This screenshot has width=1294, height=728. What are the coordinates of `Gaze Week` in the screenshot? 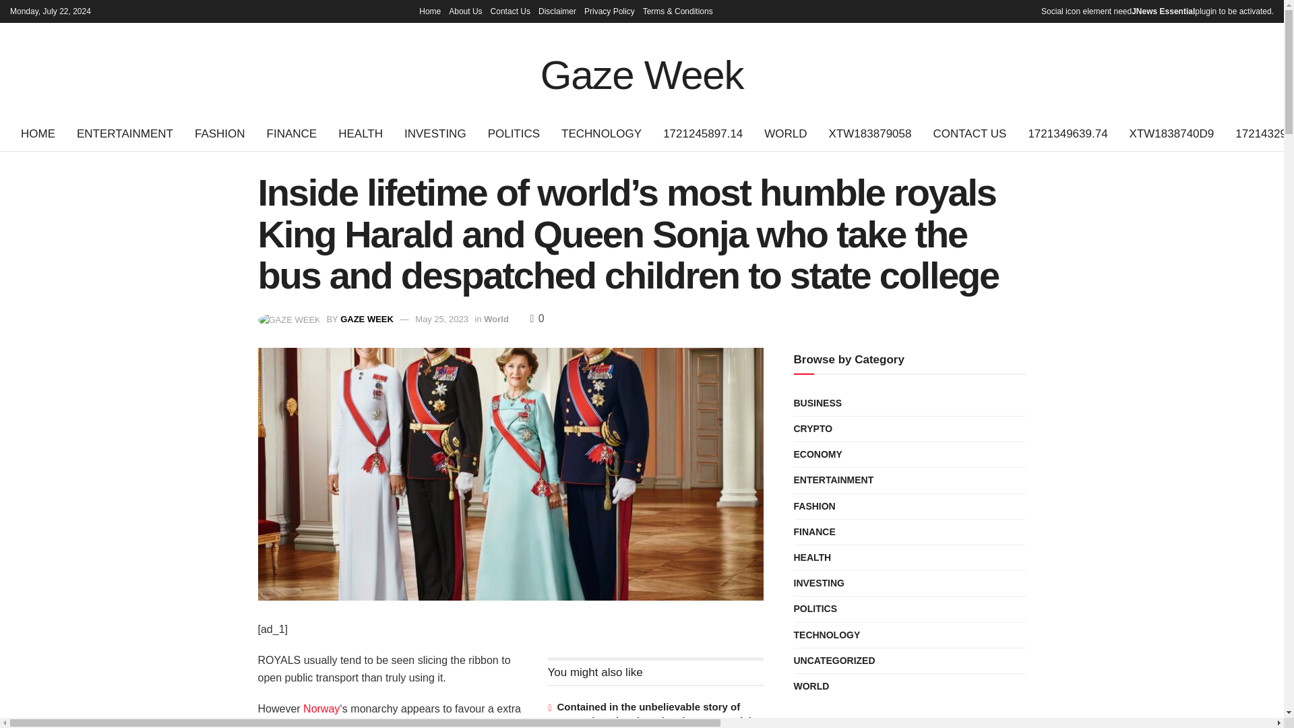 It's located at (642, 69).